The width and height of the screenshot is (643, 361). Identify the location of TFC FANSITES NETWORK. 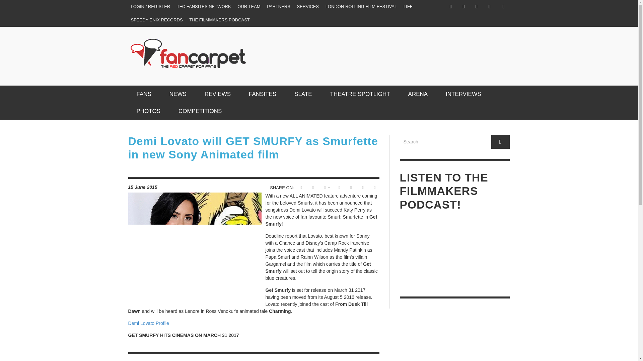
(204, 7).